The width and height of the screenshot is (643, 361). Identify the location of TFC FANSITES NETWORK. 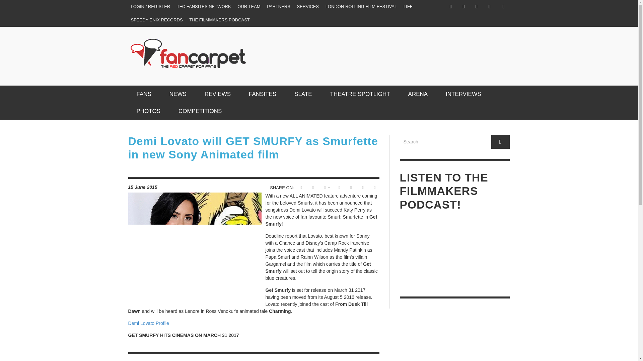
(204, 7).